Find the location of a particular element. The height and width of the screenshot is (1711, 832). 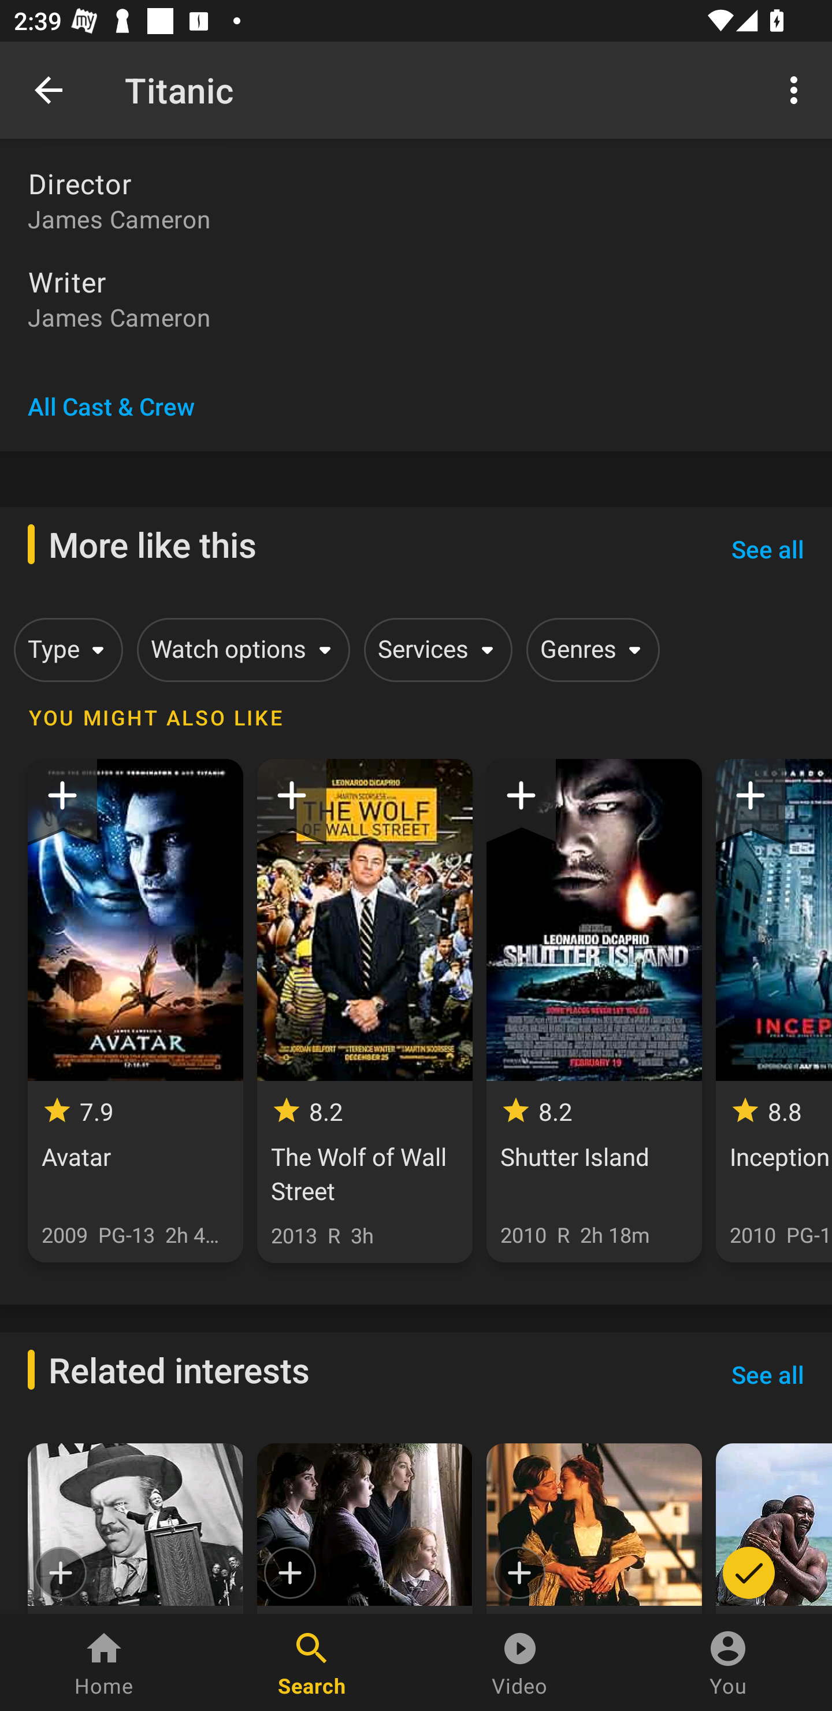

Services is located at coordinates (434, 650).